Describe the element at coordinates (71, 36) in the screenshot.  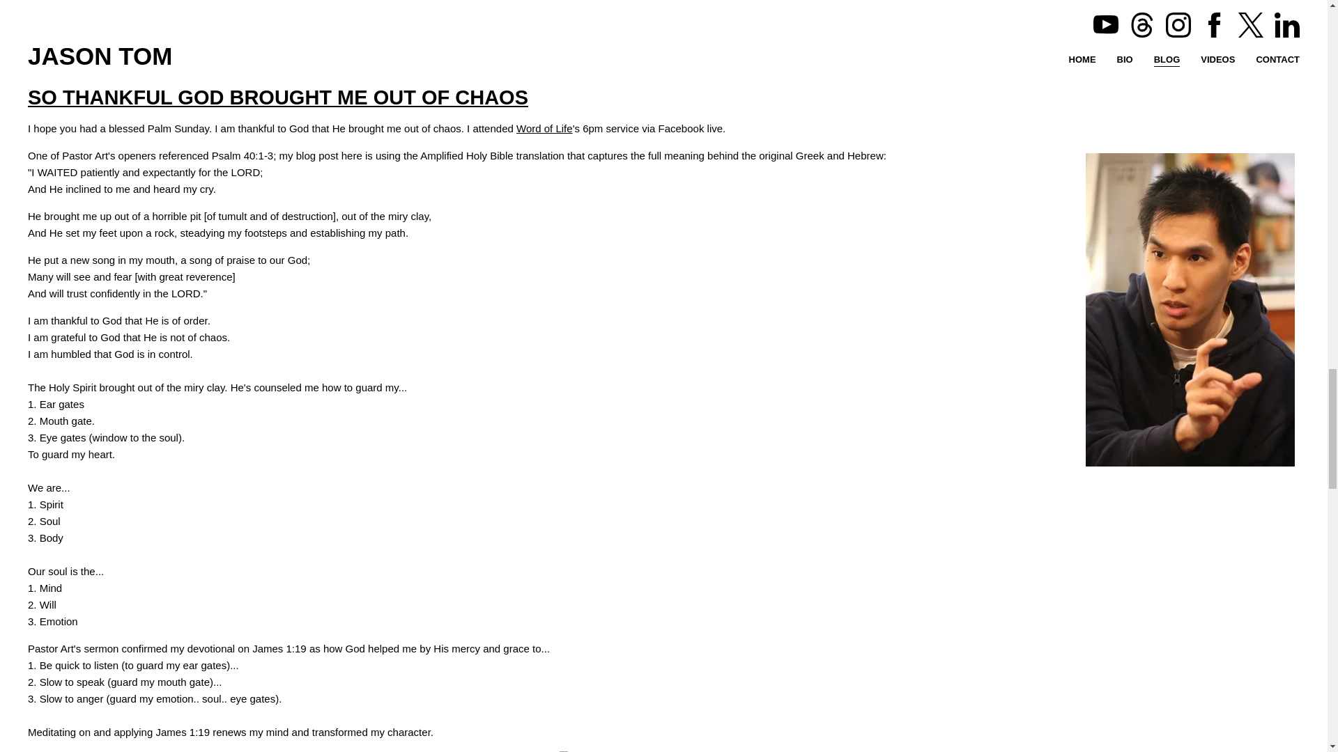
I see `Share Five Months From Now` at that location.